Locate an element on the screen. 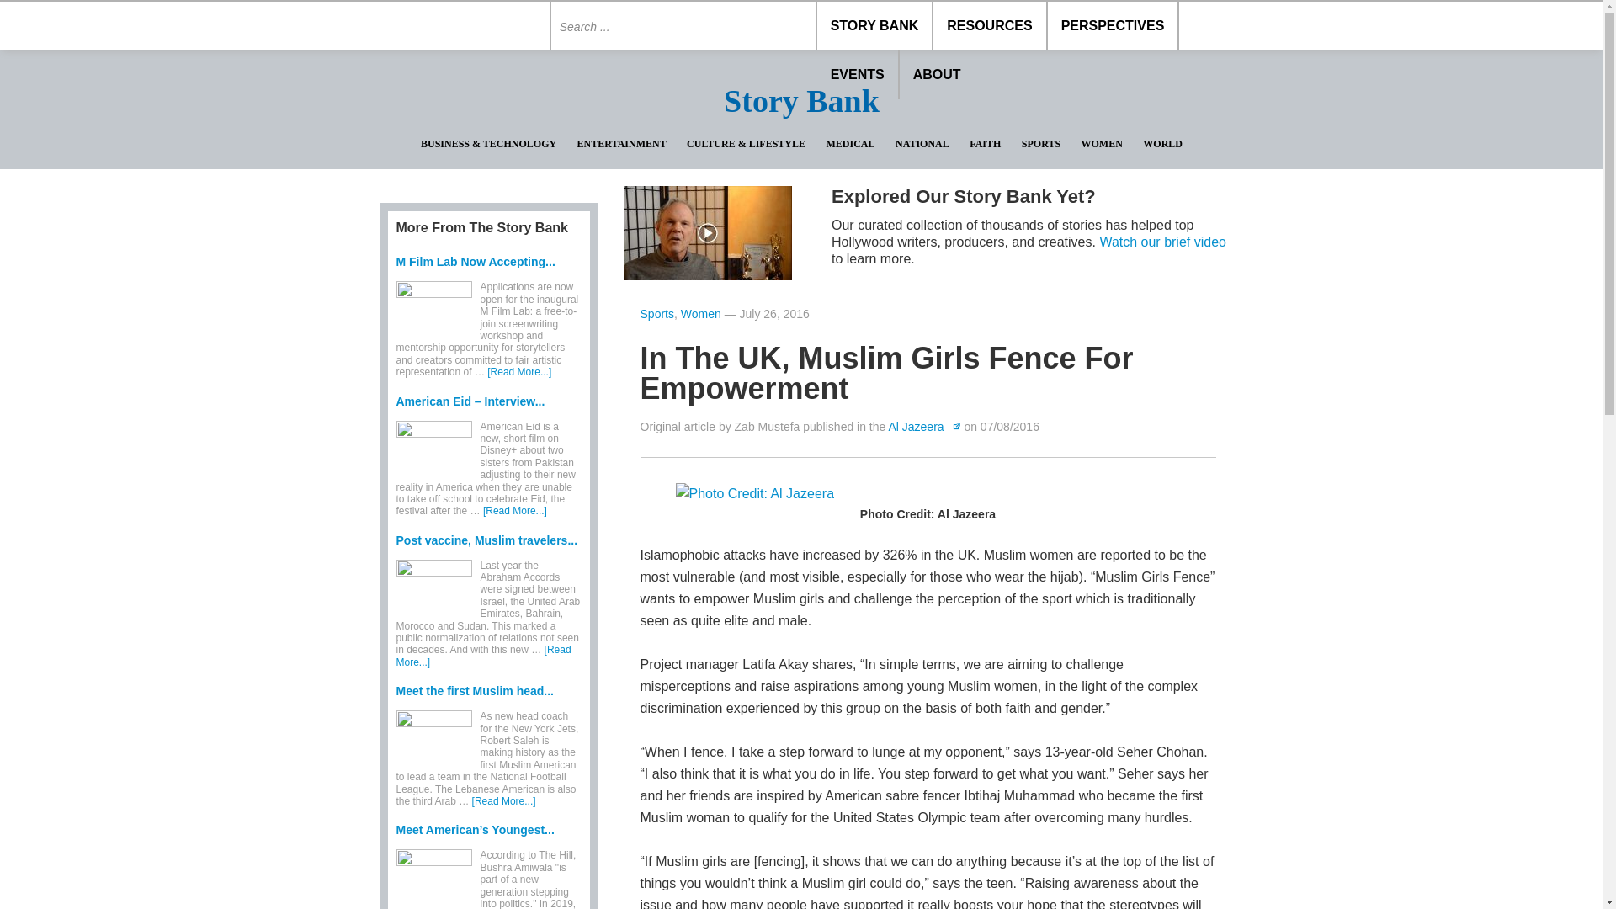 This screenshot has height=909, width=1616. SPORTS is located at coordinates (1040, 145).